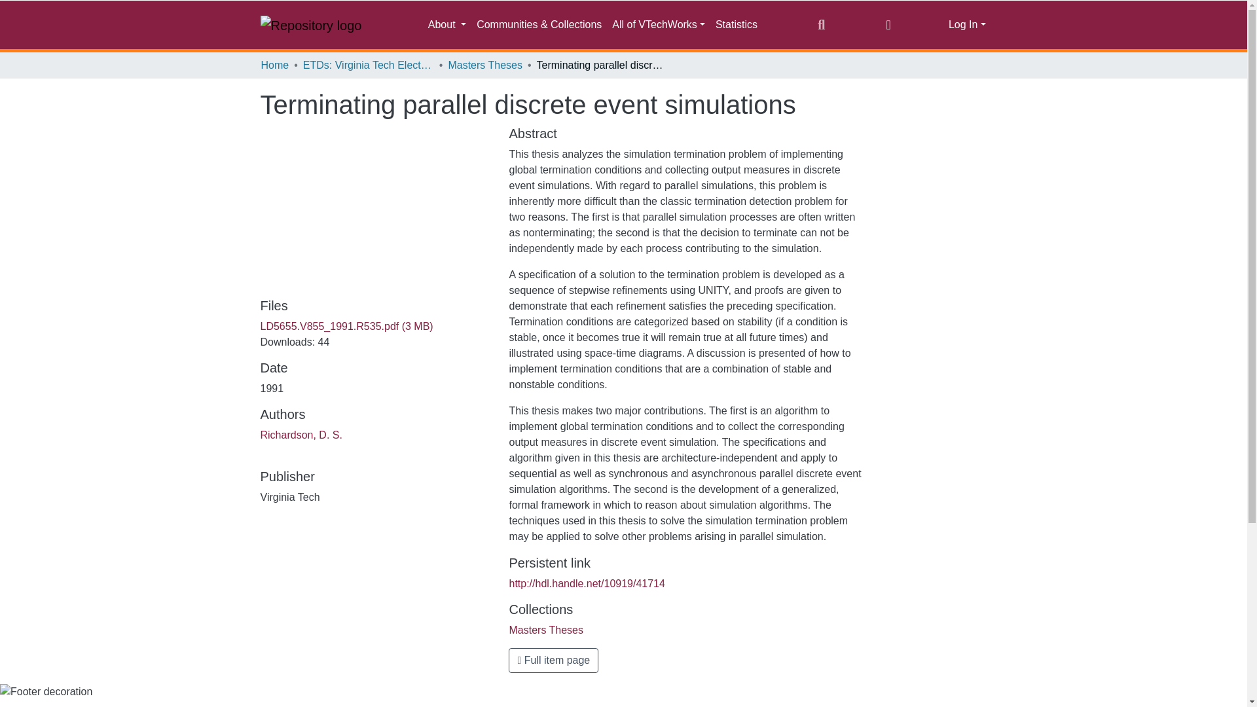 The image size is (1257, 707). What do you see at coordinates (553, 661) in the screenshot?
I see `Full item page` at bounding box center [553, 661].